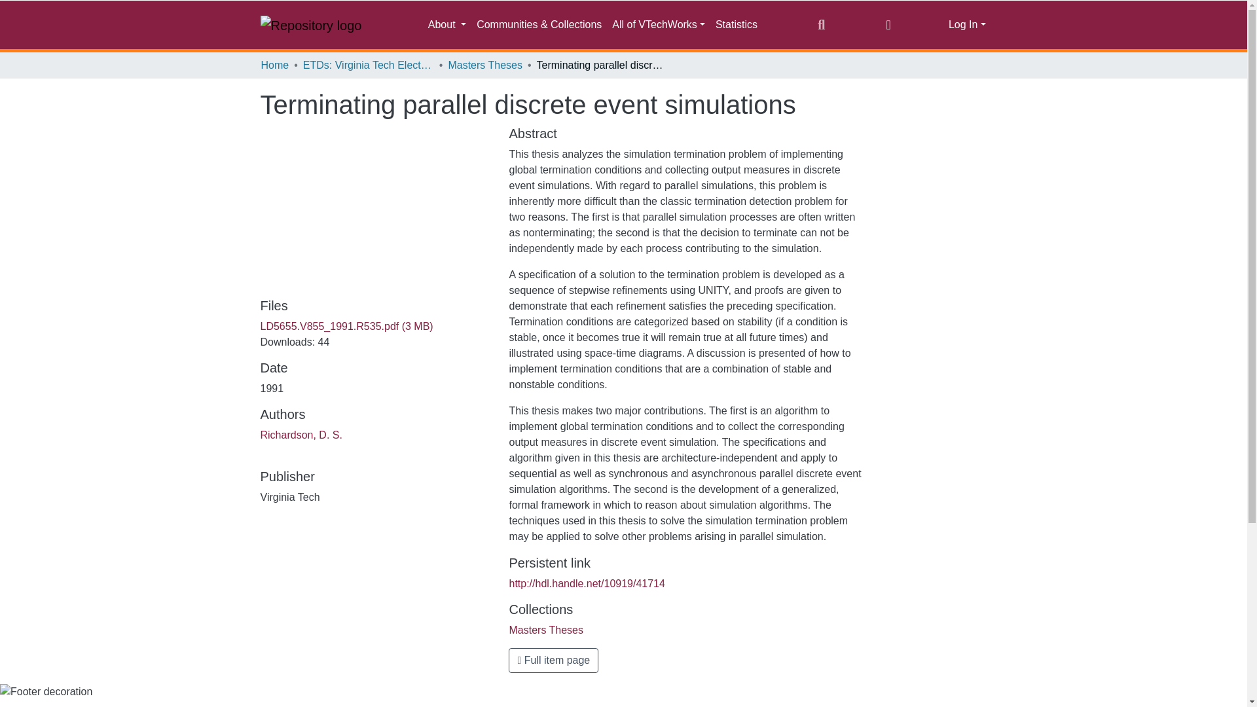 The image size is (1257, 707). What do you see at coordinates (553, 661) in the screenshot?
I see `Full item page` at bounding box center [553, 661].